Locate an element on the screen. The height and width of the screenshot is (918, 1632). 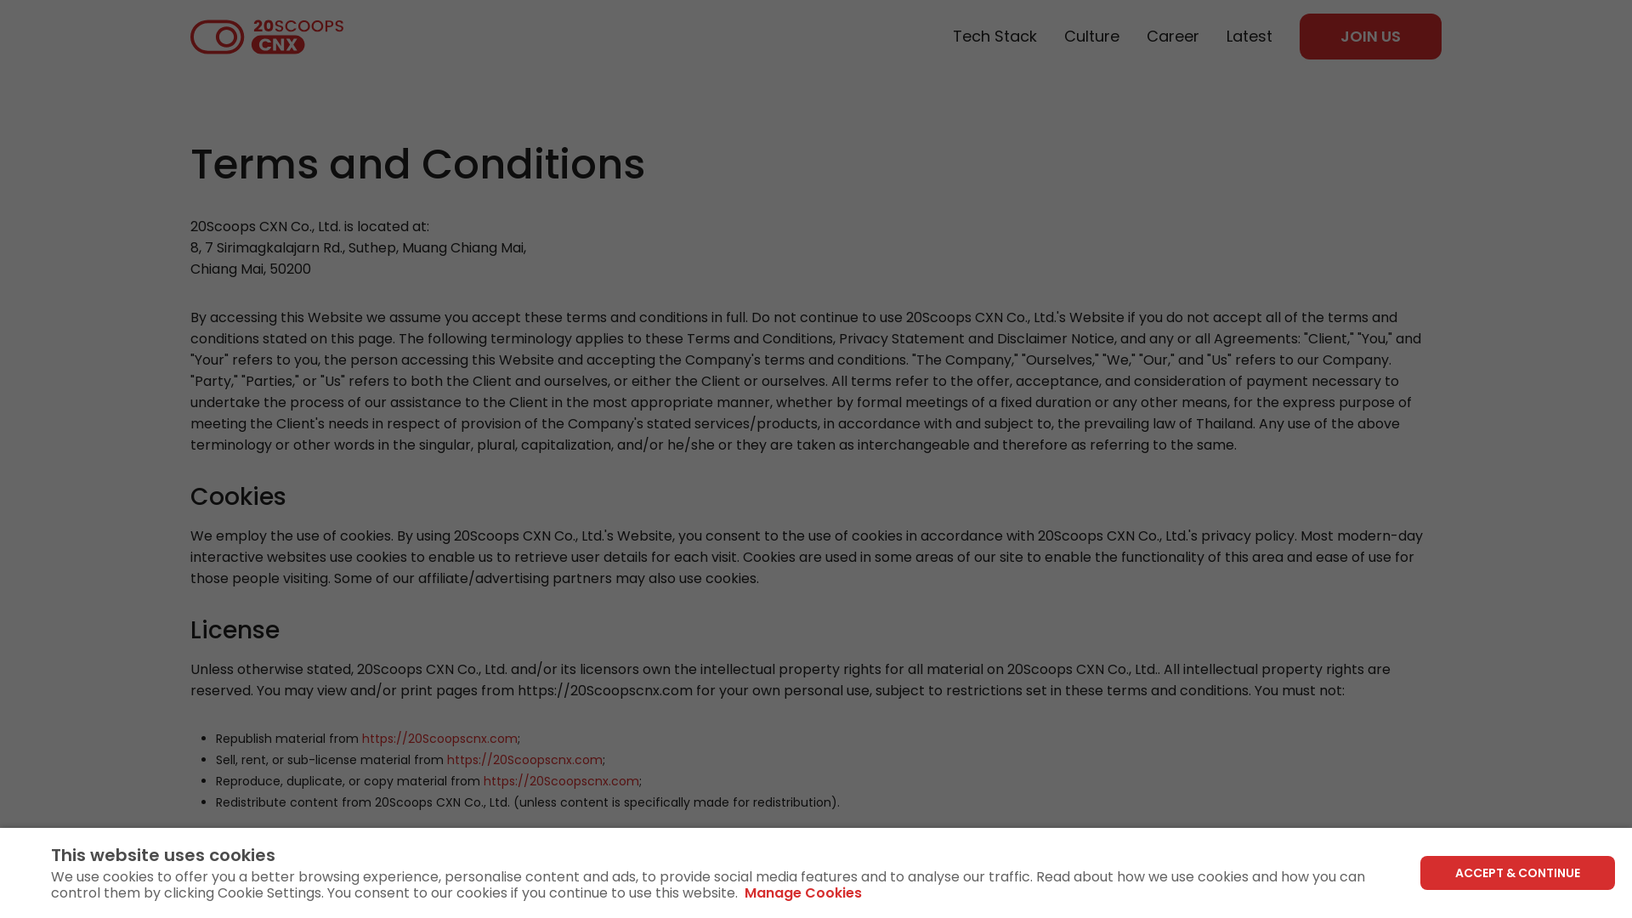
https://20Scoopscnx.com is located at coordinates (561, 781).